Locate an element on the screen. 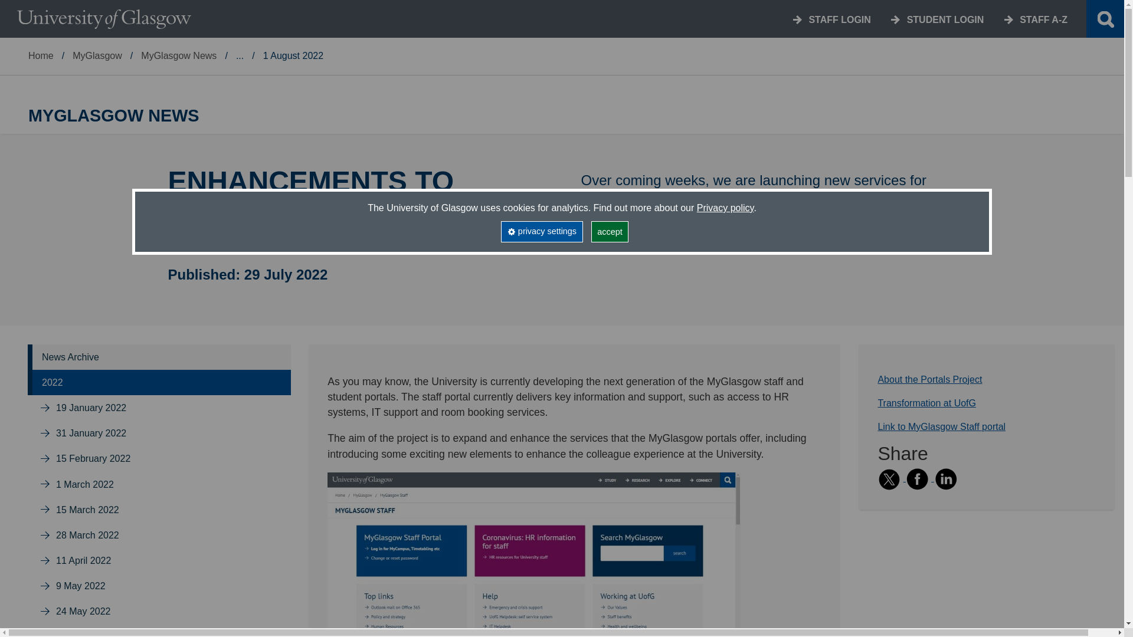 The height and width of the screenshot is (637, 1133). privacy settings is located at coordinates (541, 231).